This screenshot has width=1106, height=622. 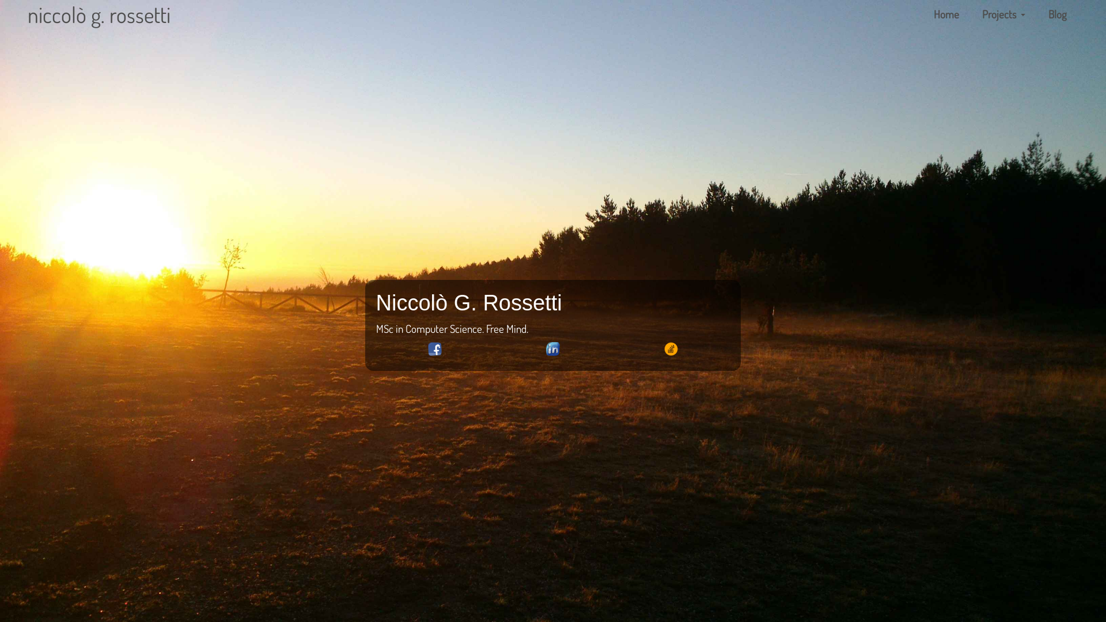 What do you see at coordinates (1003, 14) in the screenshot?
I see `Projects` at bounding box center [1003, 14].